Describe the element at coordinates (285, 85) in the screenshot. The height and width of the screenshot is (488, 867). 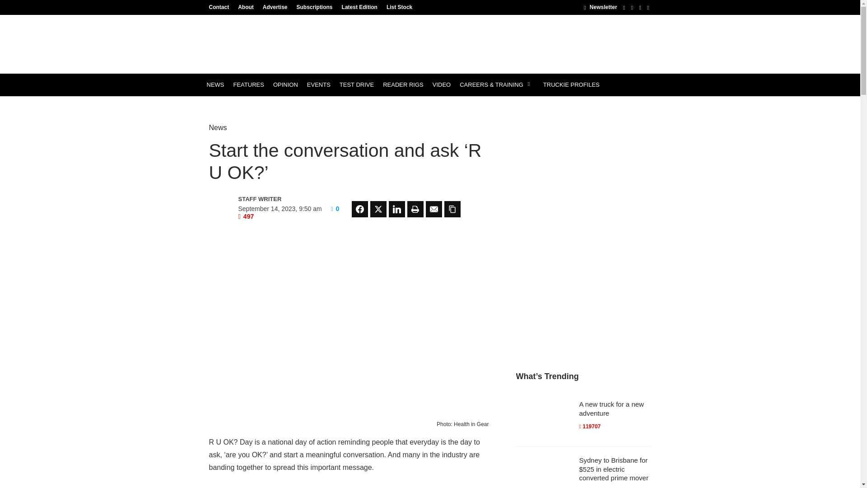
I see `OPINION` at that location.